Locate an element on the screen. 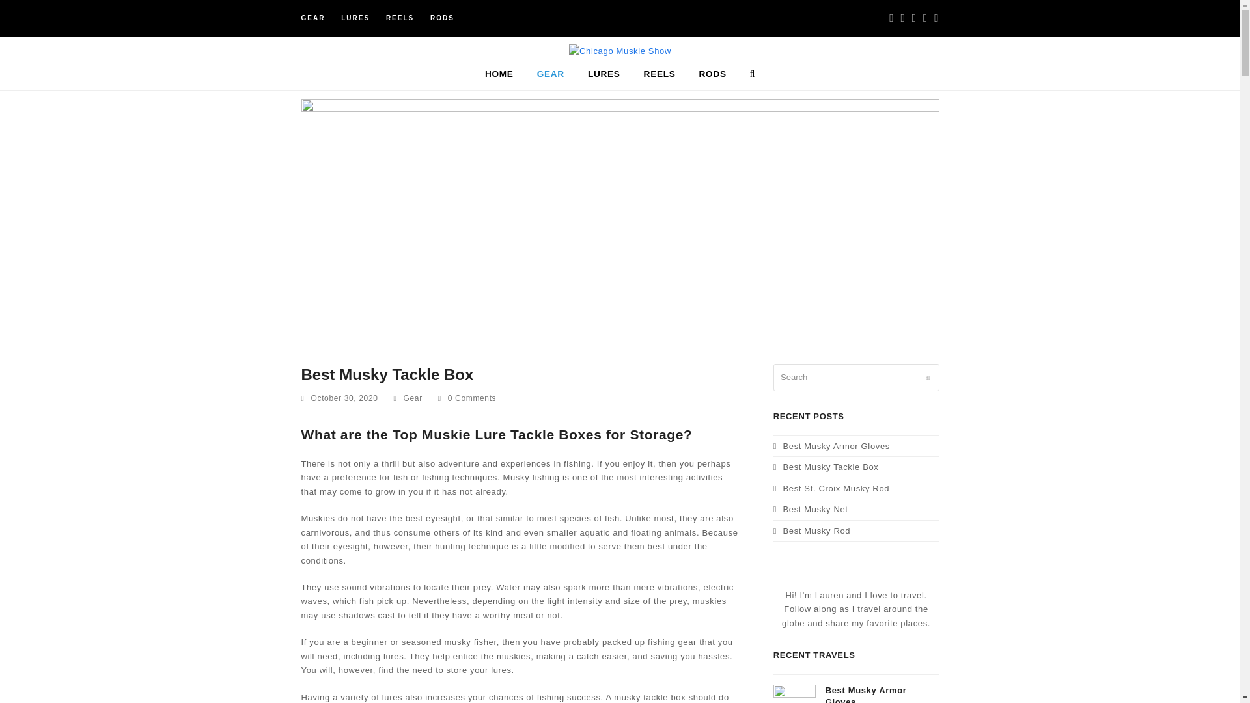 The width and height of the screenshot is (1250, 703). LURES is located at coordinates (604, 74).